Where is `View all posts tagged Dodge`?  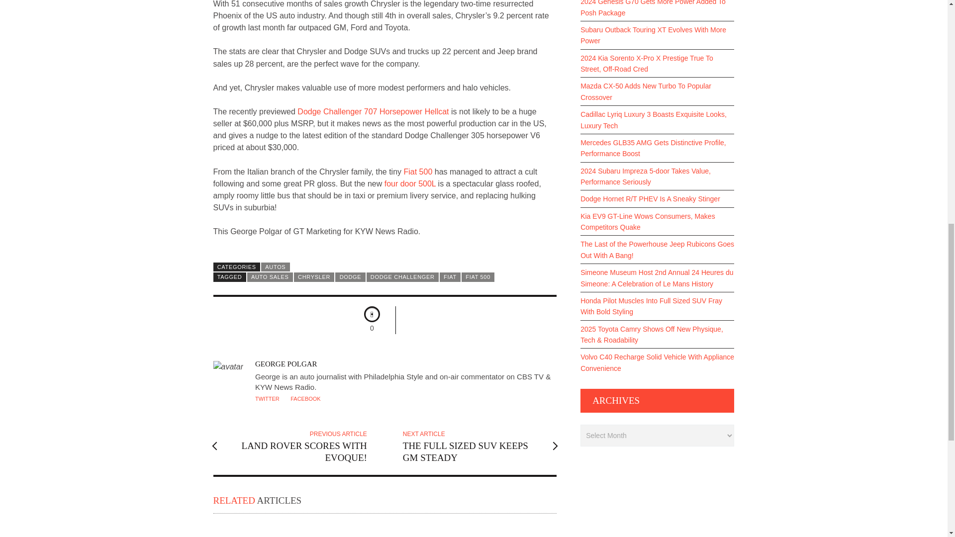
View all posts tagged Dodge is located at coordinates (350, 276).